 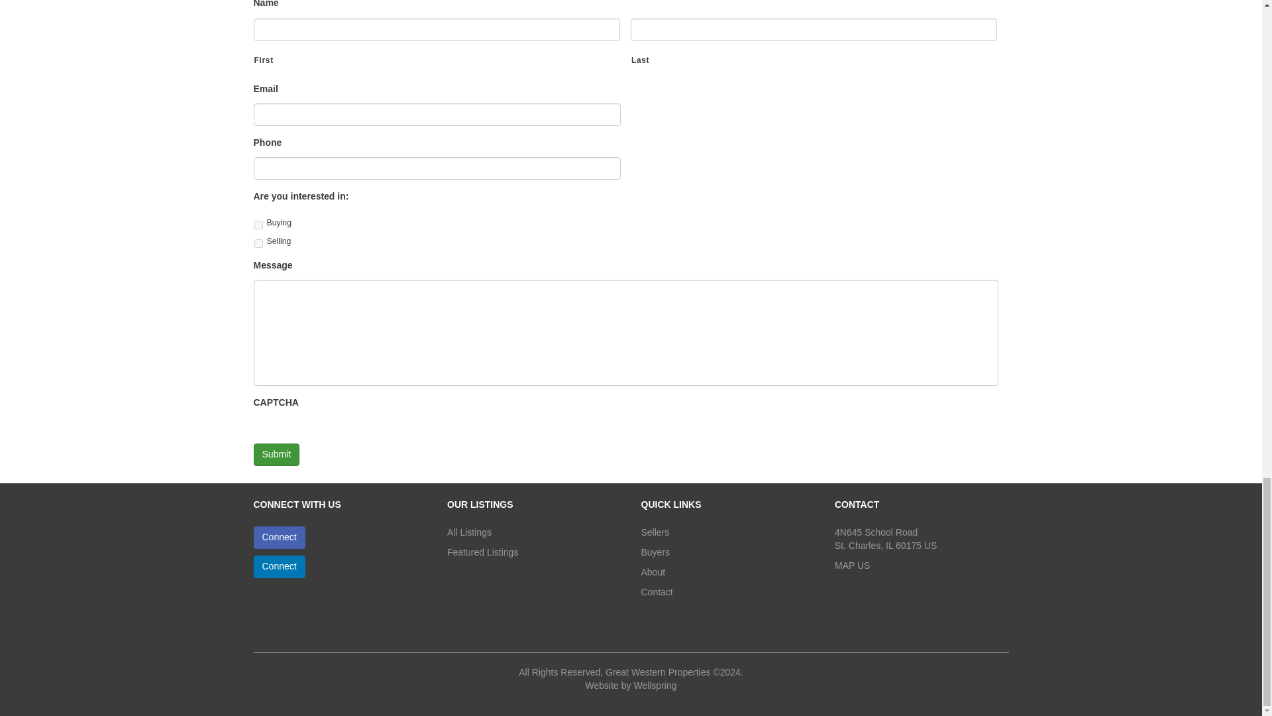 What do you see at coordinates (276, 455) in the screenshot?
I see `Submit` at bounding box center [276, 455].